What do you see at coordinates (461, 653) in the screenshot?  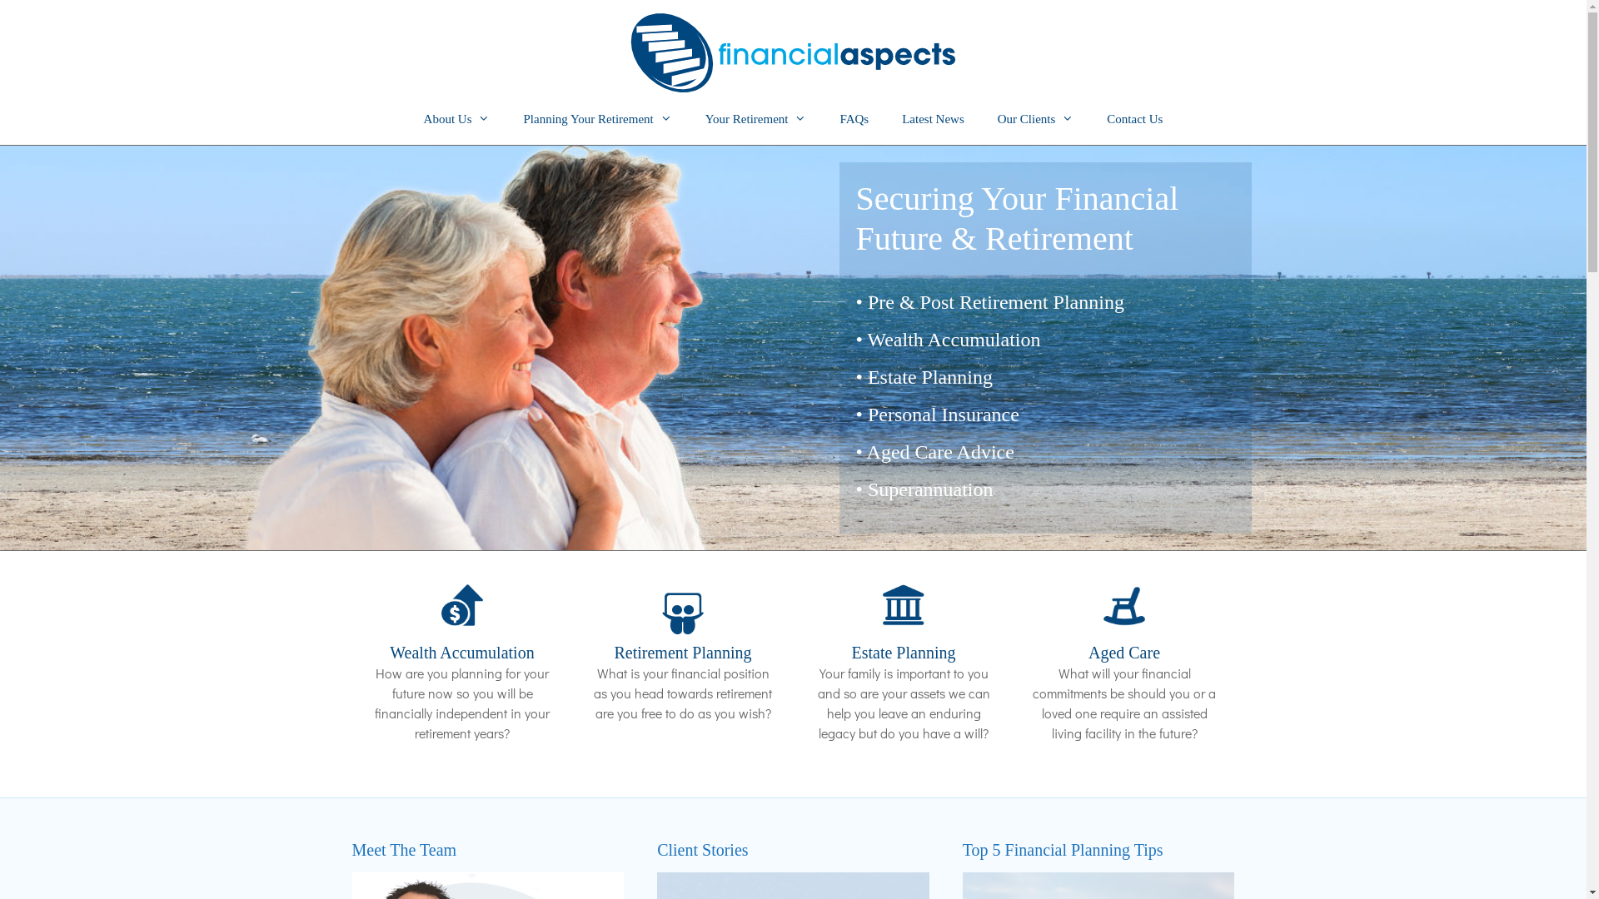 I see `Wealth Accumulation` at bounding box center [461, 653].